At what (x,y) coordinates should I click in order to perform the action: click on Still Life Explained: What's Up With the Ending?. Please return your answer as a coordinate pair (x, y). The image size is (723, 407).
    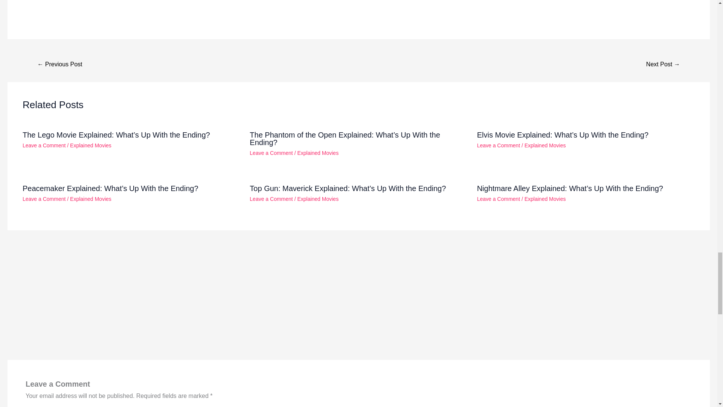
    Looking at the image, I should click on (59, 64).